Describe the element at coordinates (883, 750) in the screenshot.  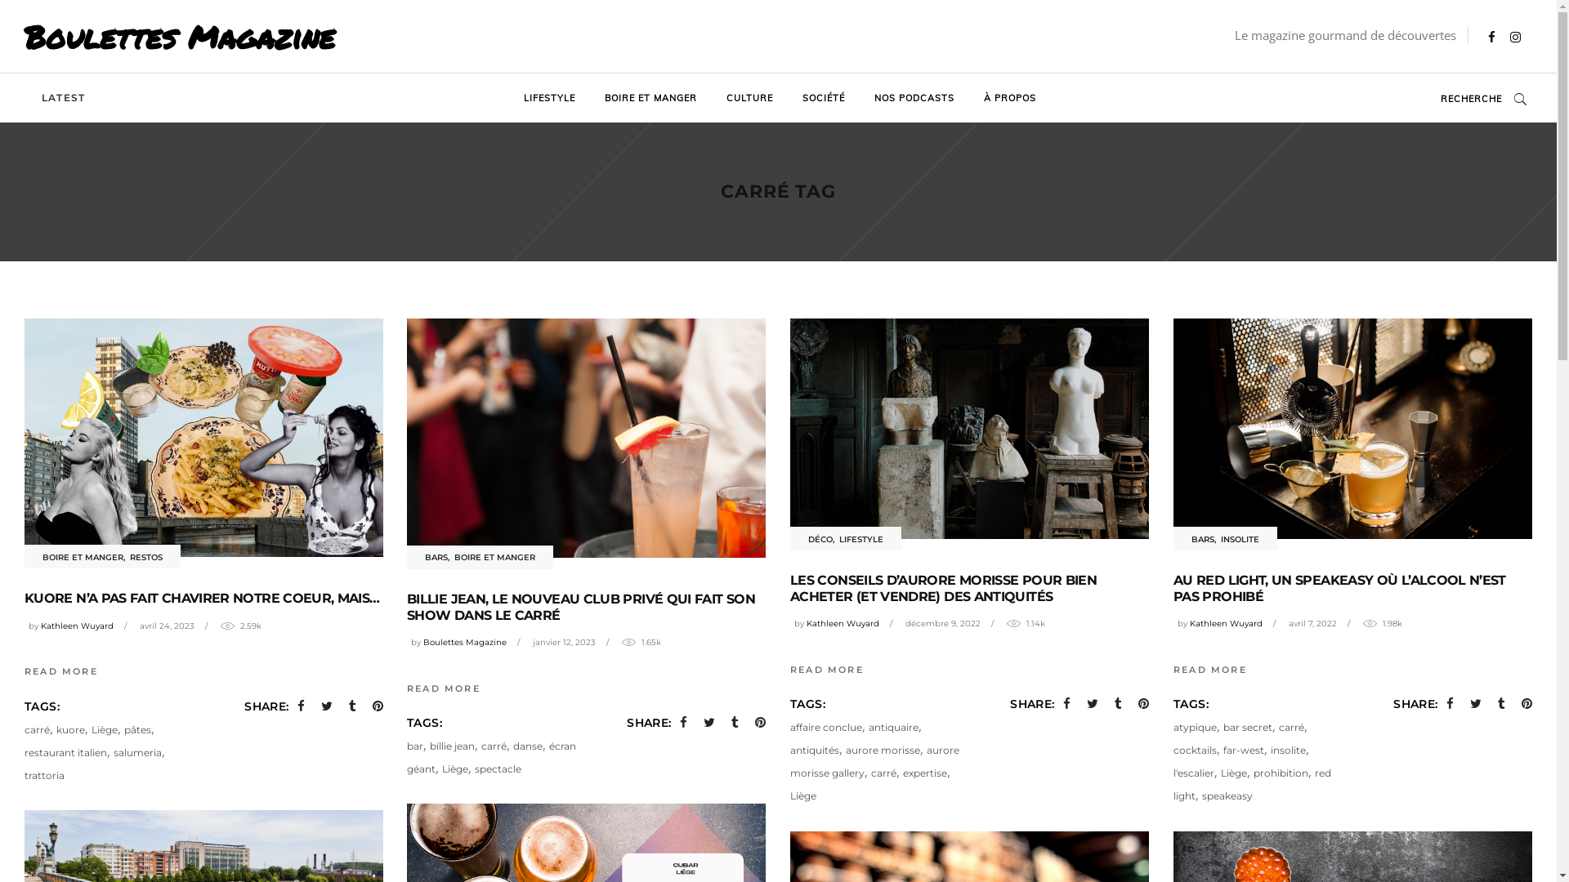
I see `aurore morisse` at that location.